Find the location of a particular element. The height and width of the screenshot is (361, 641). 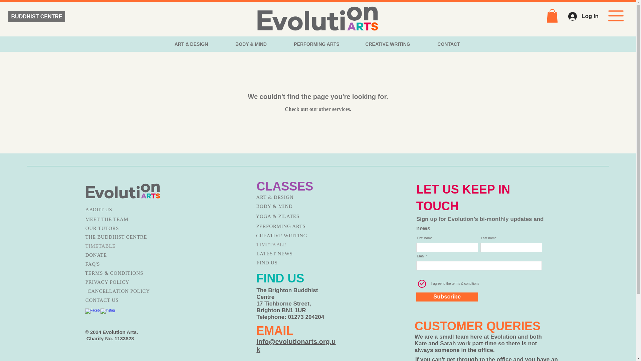

PRIVACY POLICY is located at coordinates (120, 282).